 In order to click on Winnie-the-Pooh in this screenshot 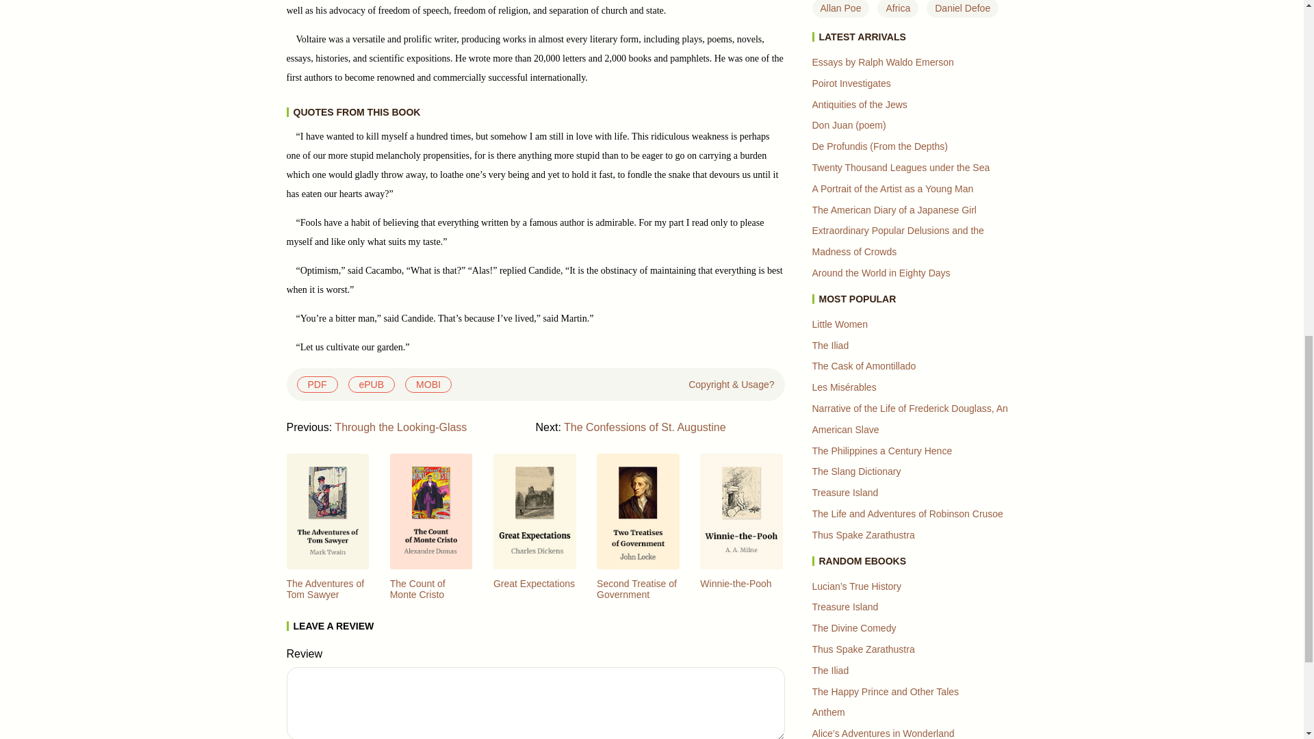, I will do `click(736, 583)`.